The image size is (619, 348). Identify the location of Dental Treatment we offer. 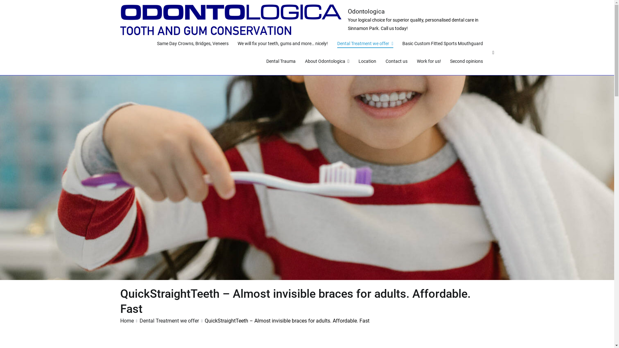
(169, 321).